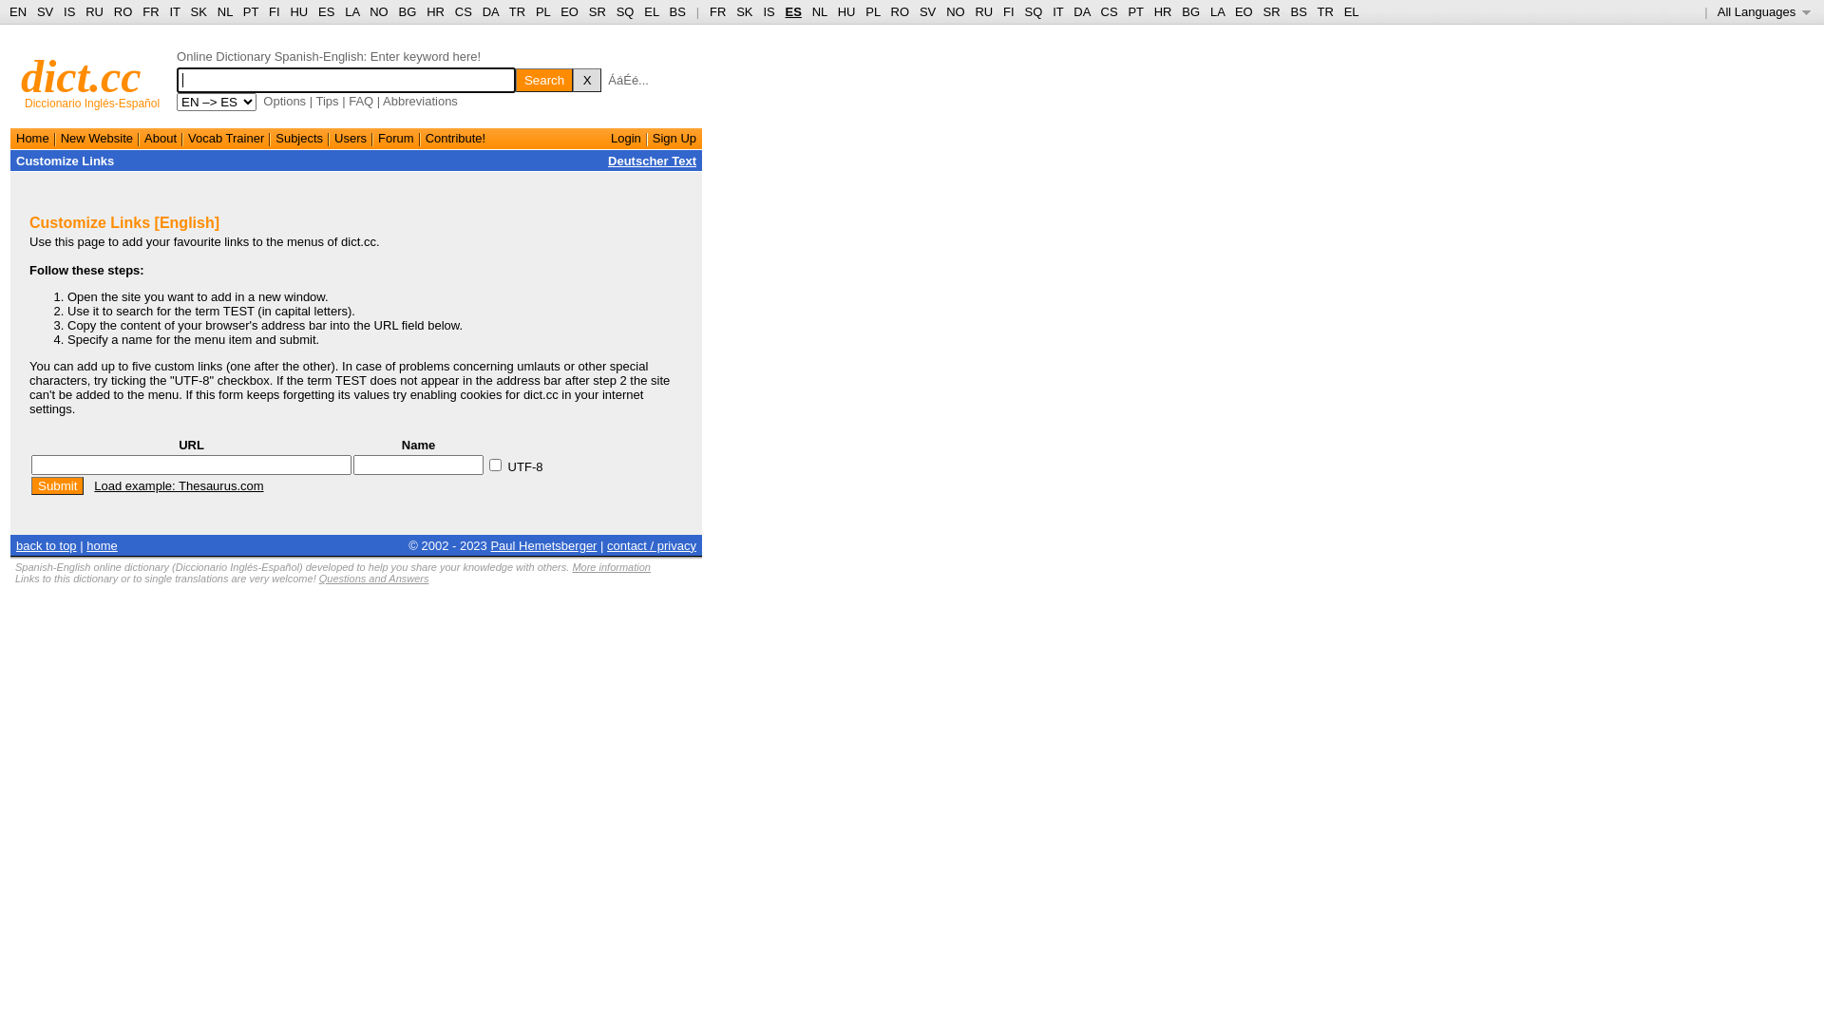 Image resolution: width=1824 pixels, height=1026 pixels. I want to click on New Website, so click(97, 139).